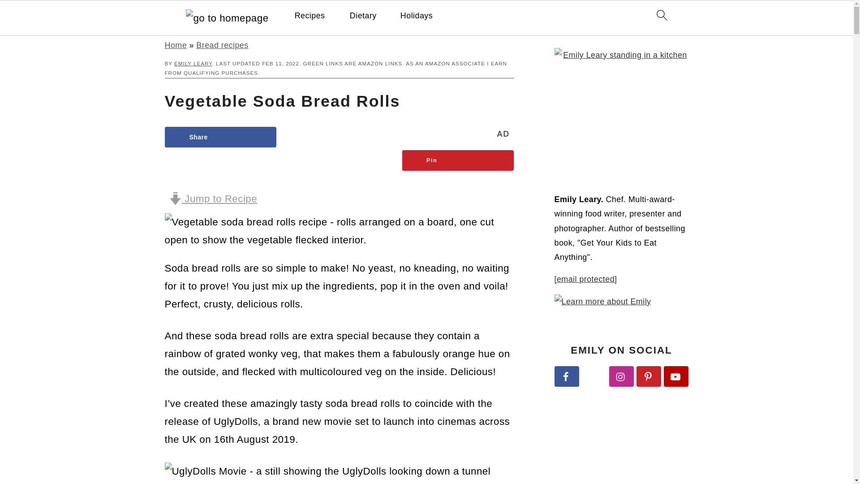 This screenshot has height=484, width=860. I want to click on Pin, so click(458, 160).